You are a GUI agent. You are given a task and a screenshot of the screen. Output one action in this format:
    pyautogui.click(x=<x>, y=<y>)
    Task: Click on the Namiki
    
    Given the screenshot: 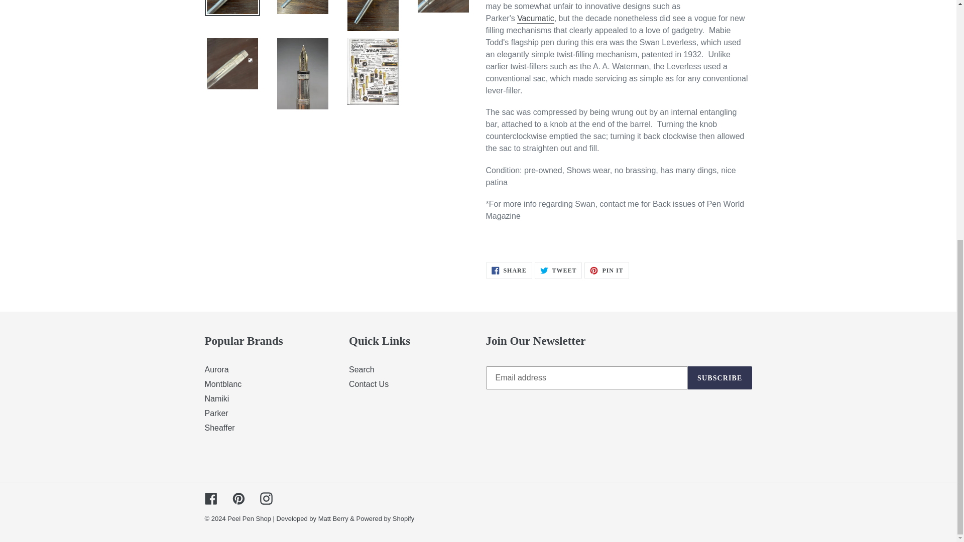 What is the action you would take?
    pyautogui.click(x=369, y=384)
    